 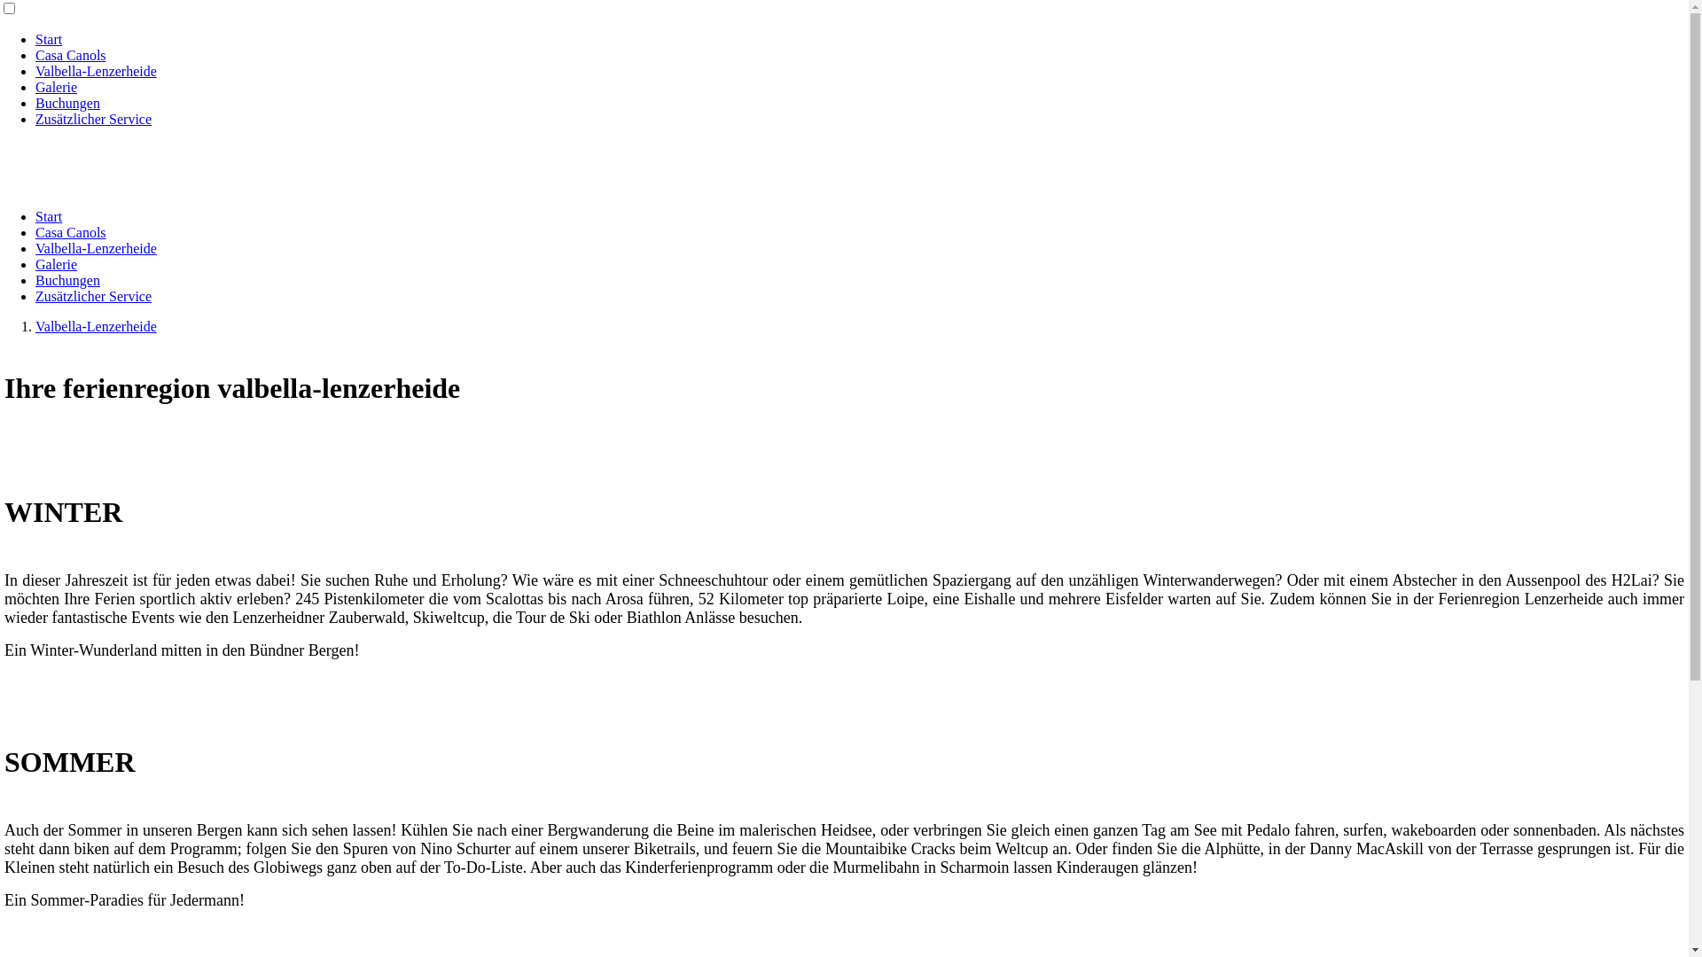 What do you see at coordinates (57, 87) in the screenshot?
I see `Galerie` at bounding box center [57, 87].